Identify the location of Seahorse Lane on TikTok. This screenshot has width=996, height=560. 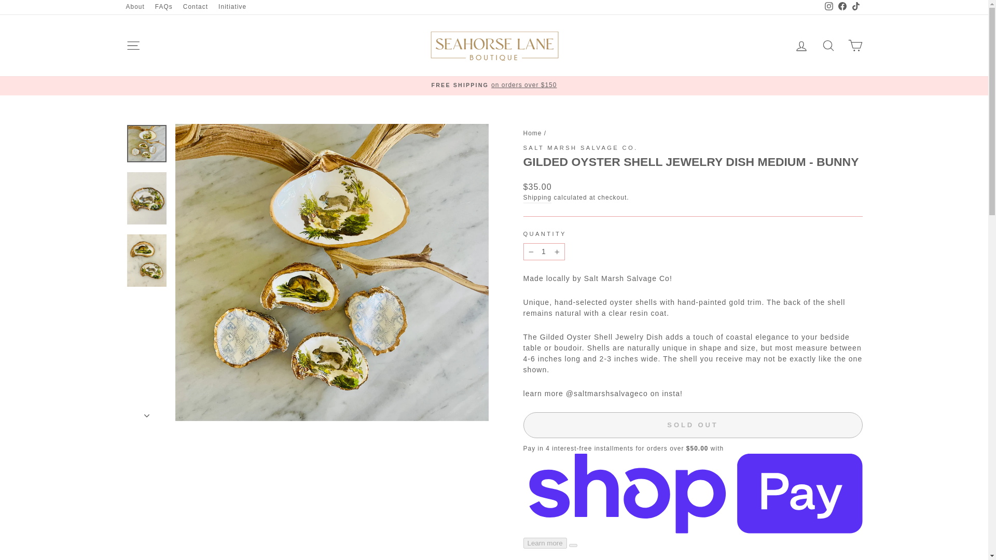
(855, 7).